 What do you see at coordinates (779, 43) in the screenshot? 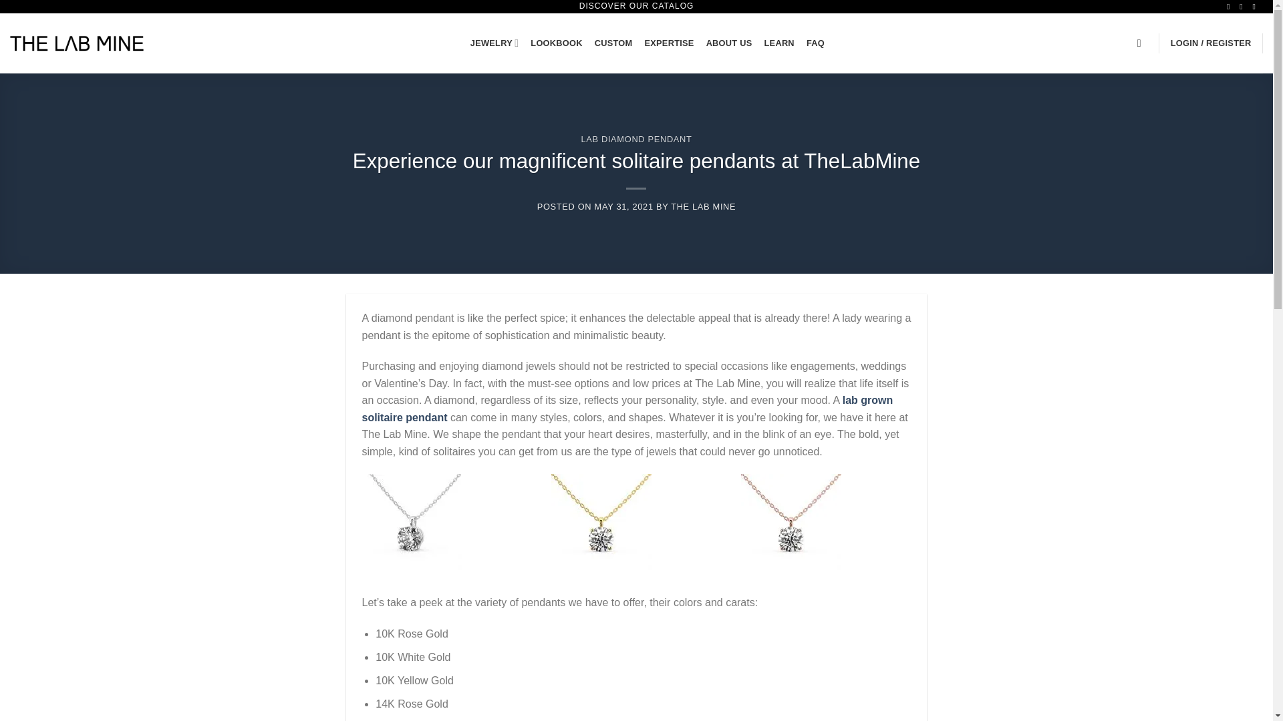
I see `LEARN` at bounding box center [779, 43].